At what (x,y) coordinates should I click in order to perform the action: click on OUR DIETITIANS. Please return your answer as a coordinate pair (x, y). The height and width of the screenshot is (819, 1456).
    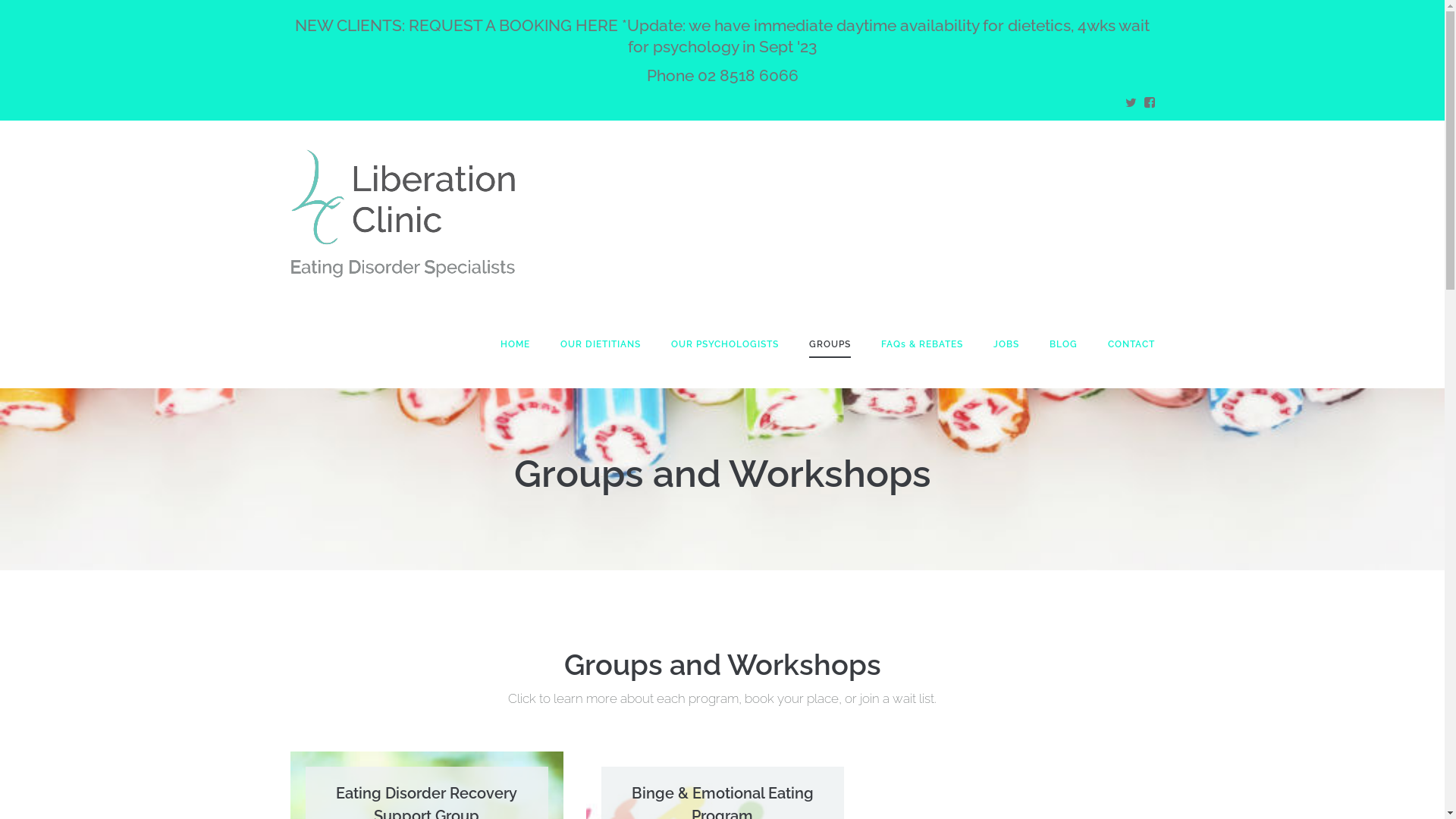
    Looking at the image, I should click on (600, 344).